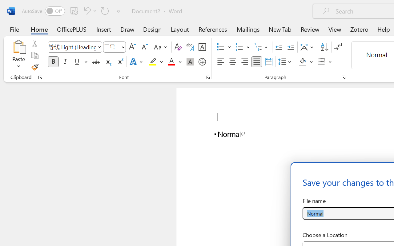 The height and width of the screenshot is (246, 394). Describe the element at coordinates (137, 62) in the screenshot. I see `Text Effects and Typography` at that location.